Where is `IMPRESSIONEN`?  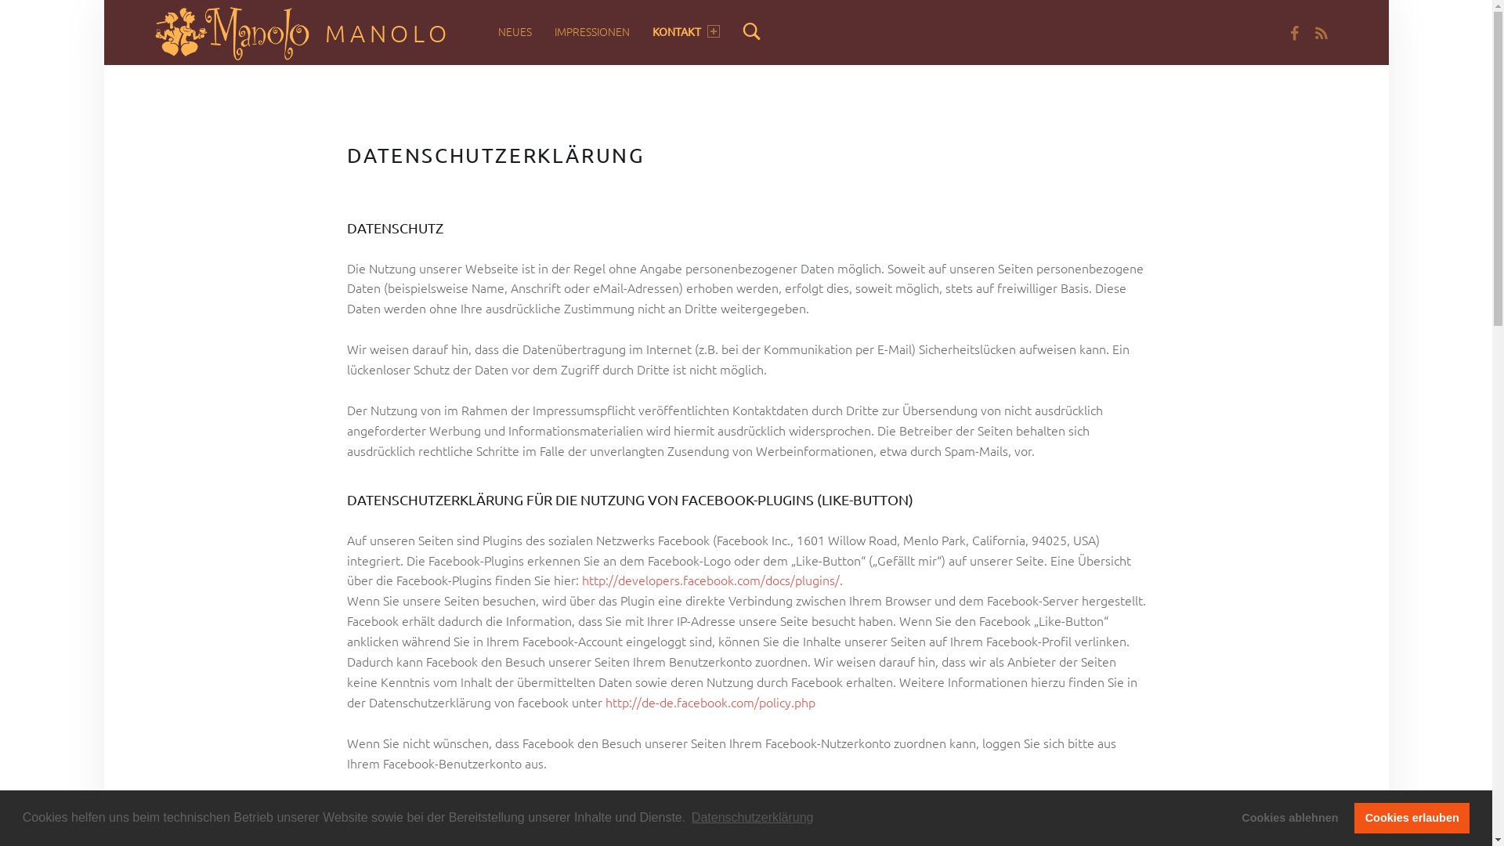
IMPRESSIONEN is located at coordinates (592, 31).